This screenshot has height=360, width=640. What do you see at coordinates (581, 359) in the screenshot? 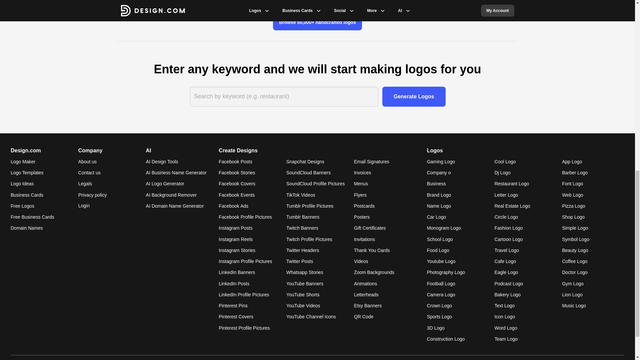
I see `facebook` at bounding box center [581, 359].